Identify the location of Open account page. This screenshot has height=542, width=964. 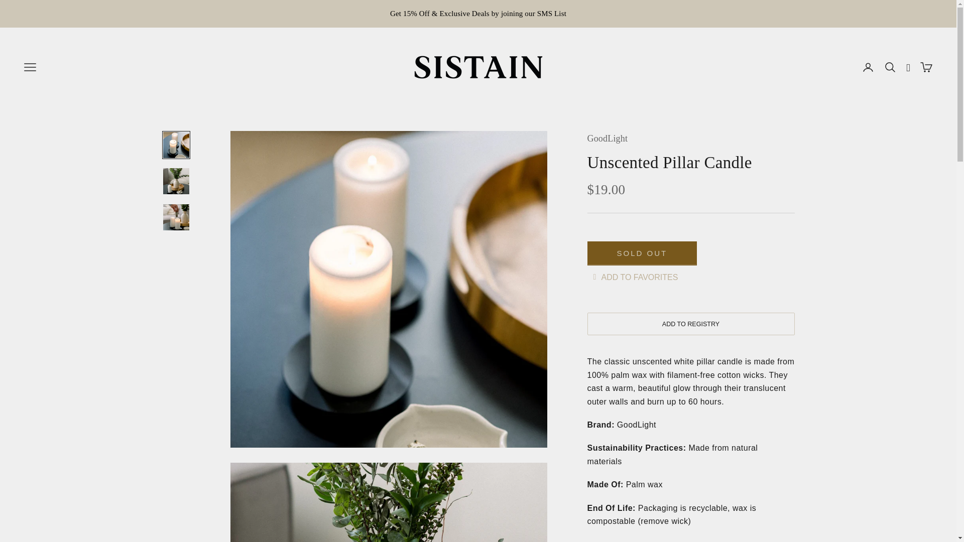
(868, 67).